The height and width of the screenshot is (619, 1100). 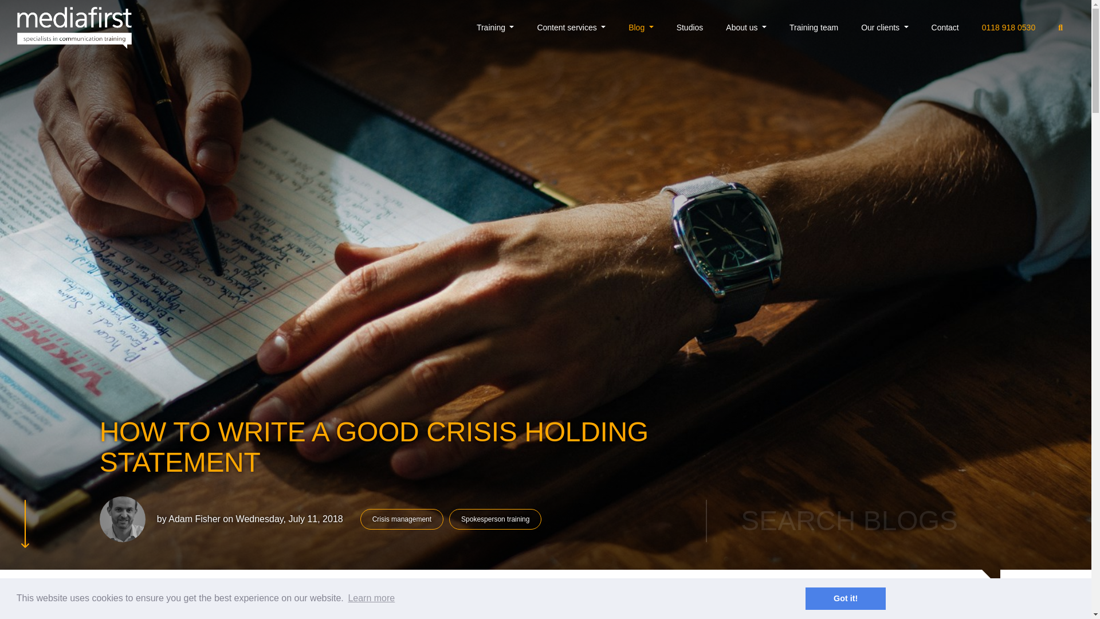 What do you see at coordinates (746, 28) in the screenshot?
I see `About us` at bounding box center [746, 28].